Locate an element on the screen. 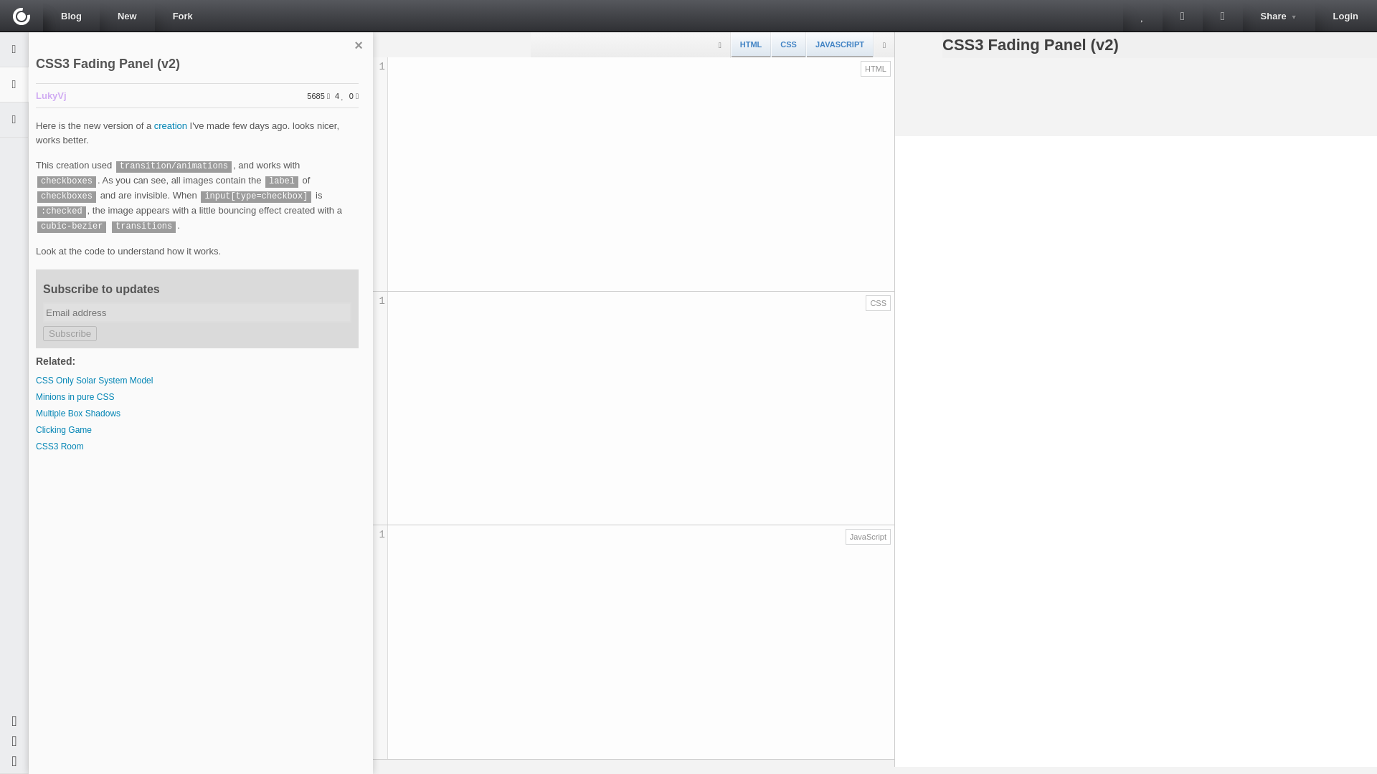 This screenshot has width=1377, height=774. Login is located at coordinates (1345, 16).